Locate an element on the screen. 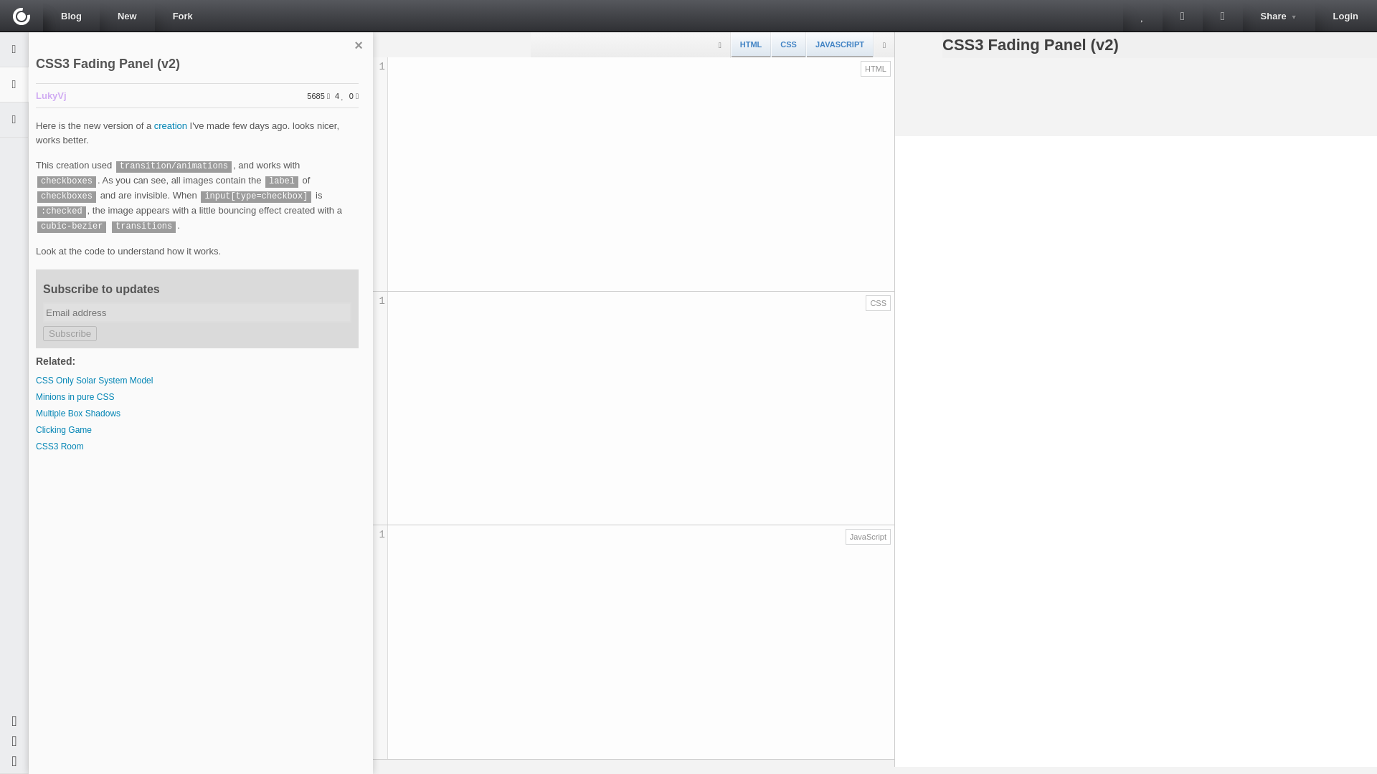 This screenshot has width=1377, height=774. Login is located at coordinates (1345, 16).